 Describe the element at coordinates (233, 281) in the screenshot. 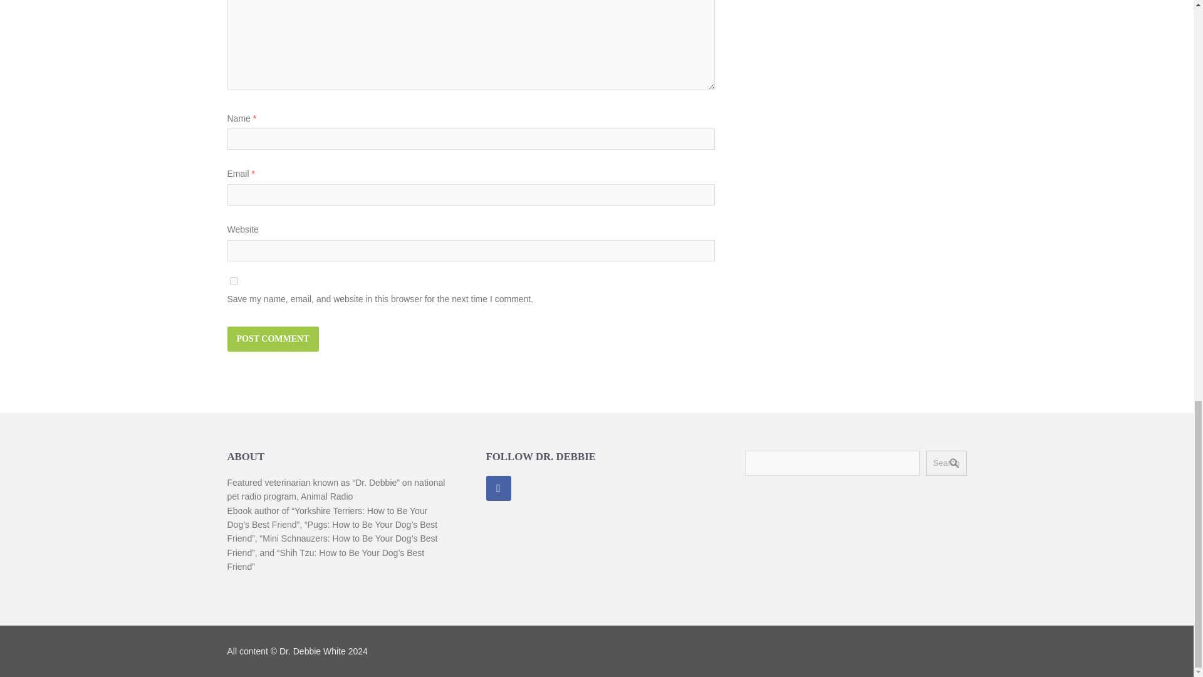

I see `yes` at that location.